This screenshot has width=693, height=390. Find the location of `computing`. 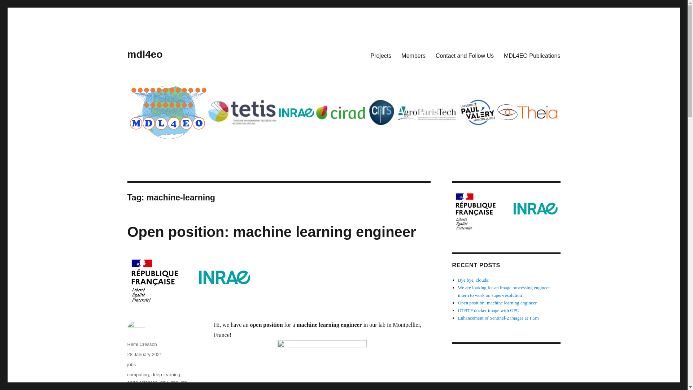

computing is located at coordinates (138, 375).